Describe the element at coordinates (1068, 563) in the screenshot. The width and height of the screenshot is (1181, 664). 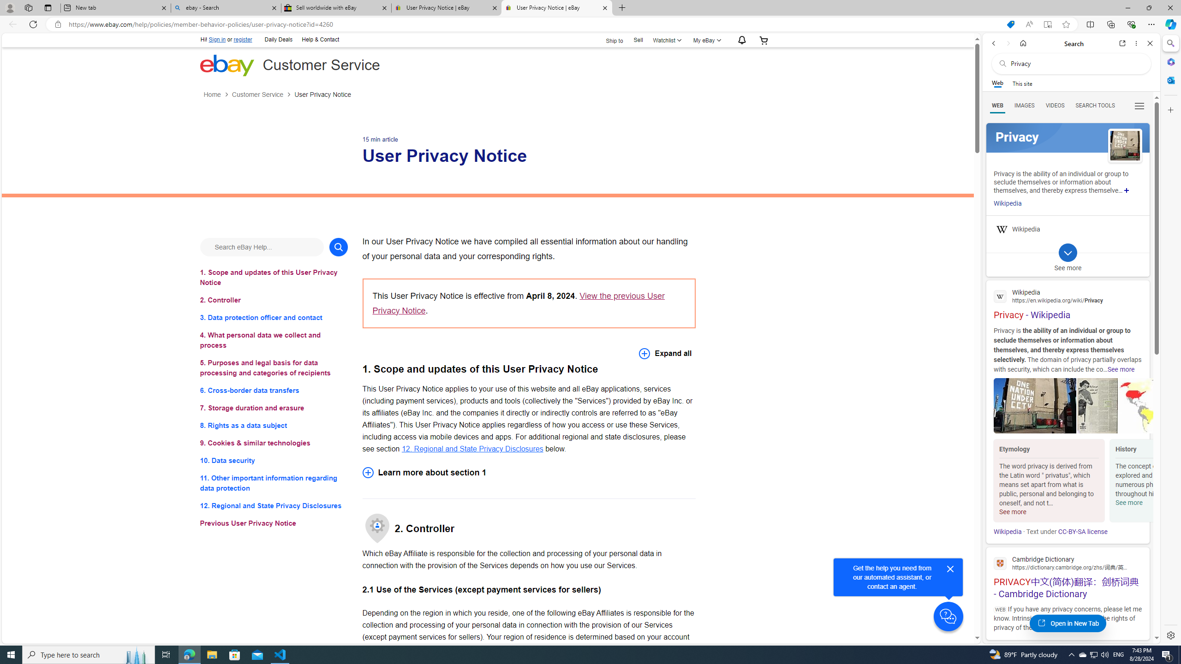
I see `Cambridge Dictionary` at that location.